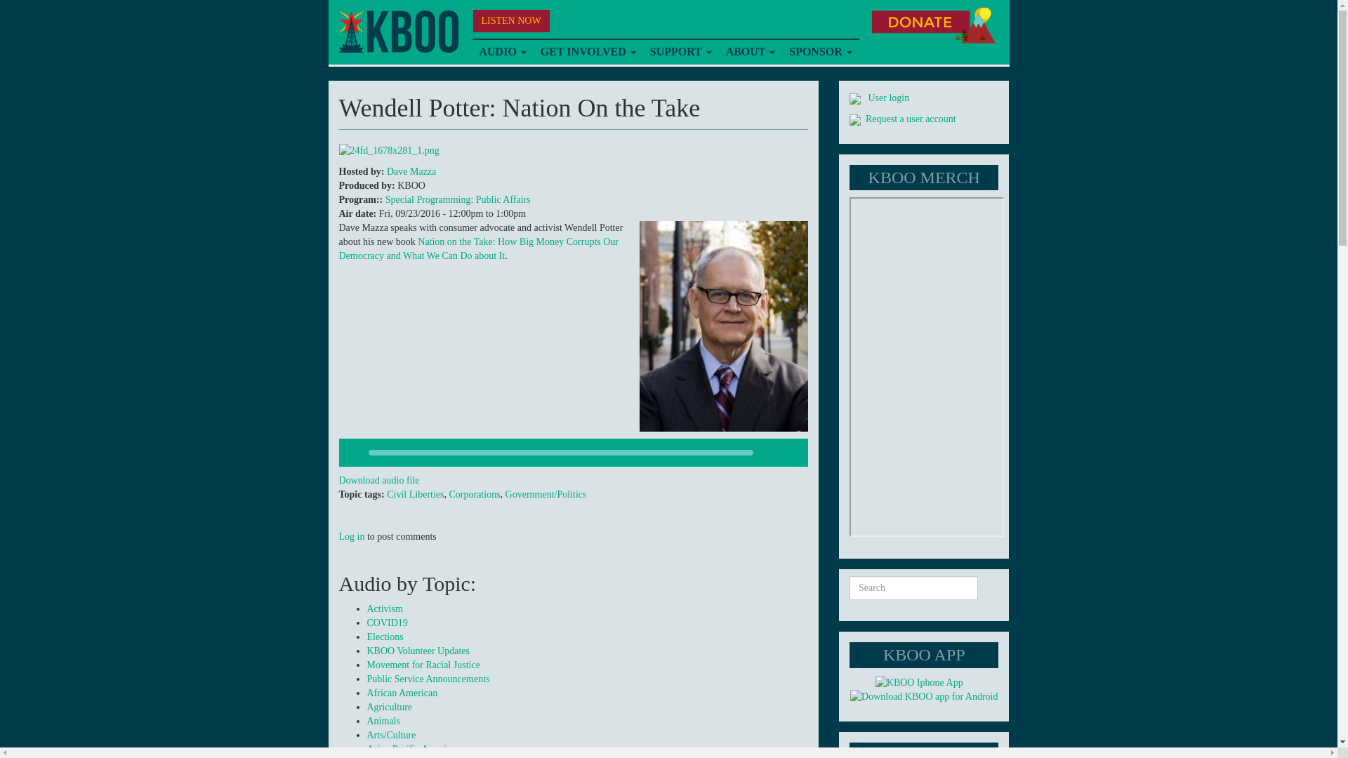 The image size is (1348, 758). What do you see at coordinates (588, 52) in the screenshot?
I see `GET INVOLVED` at bounding box center [588, 52].